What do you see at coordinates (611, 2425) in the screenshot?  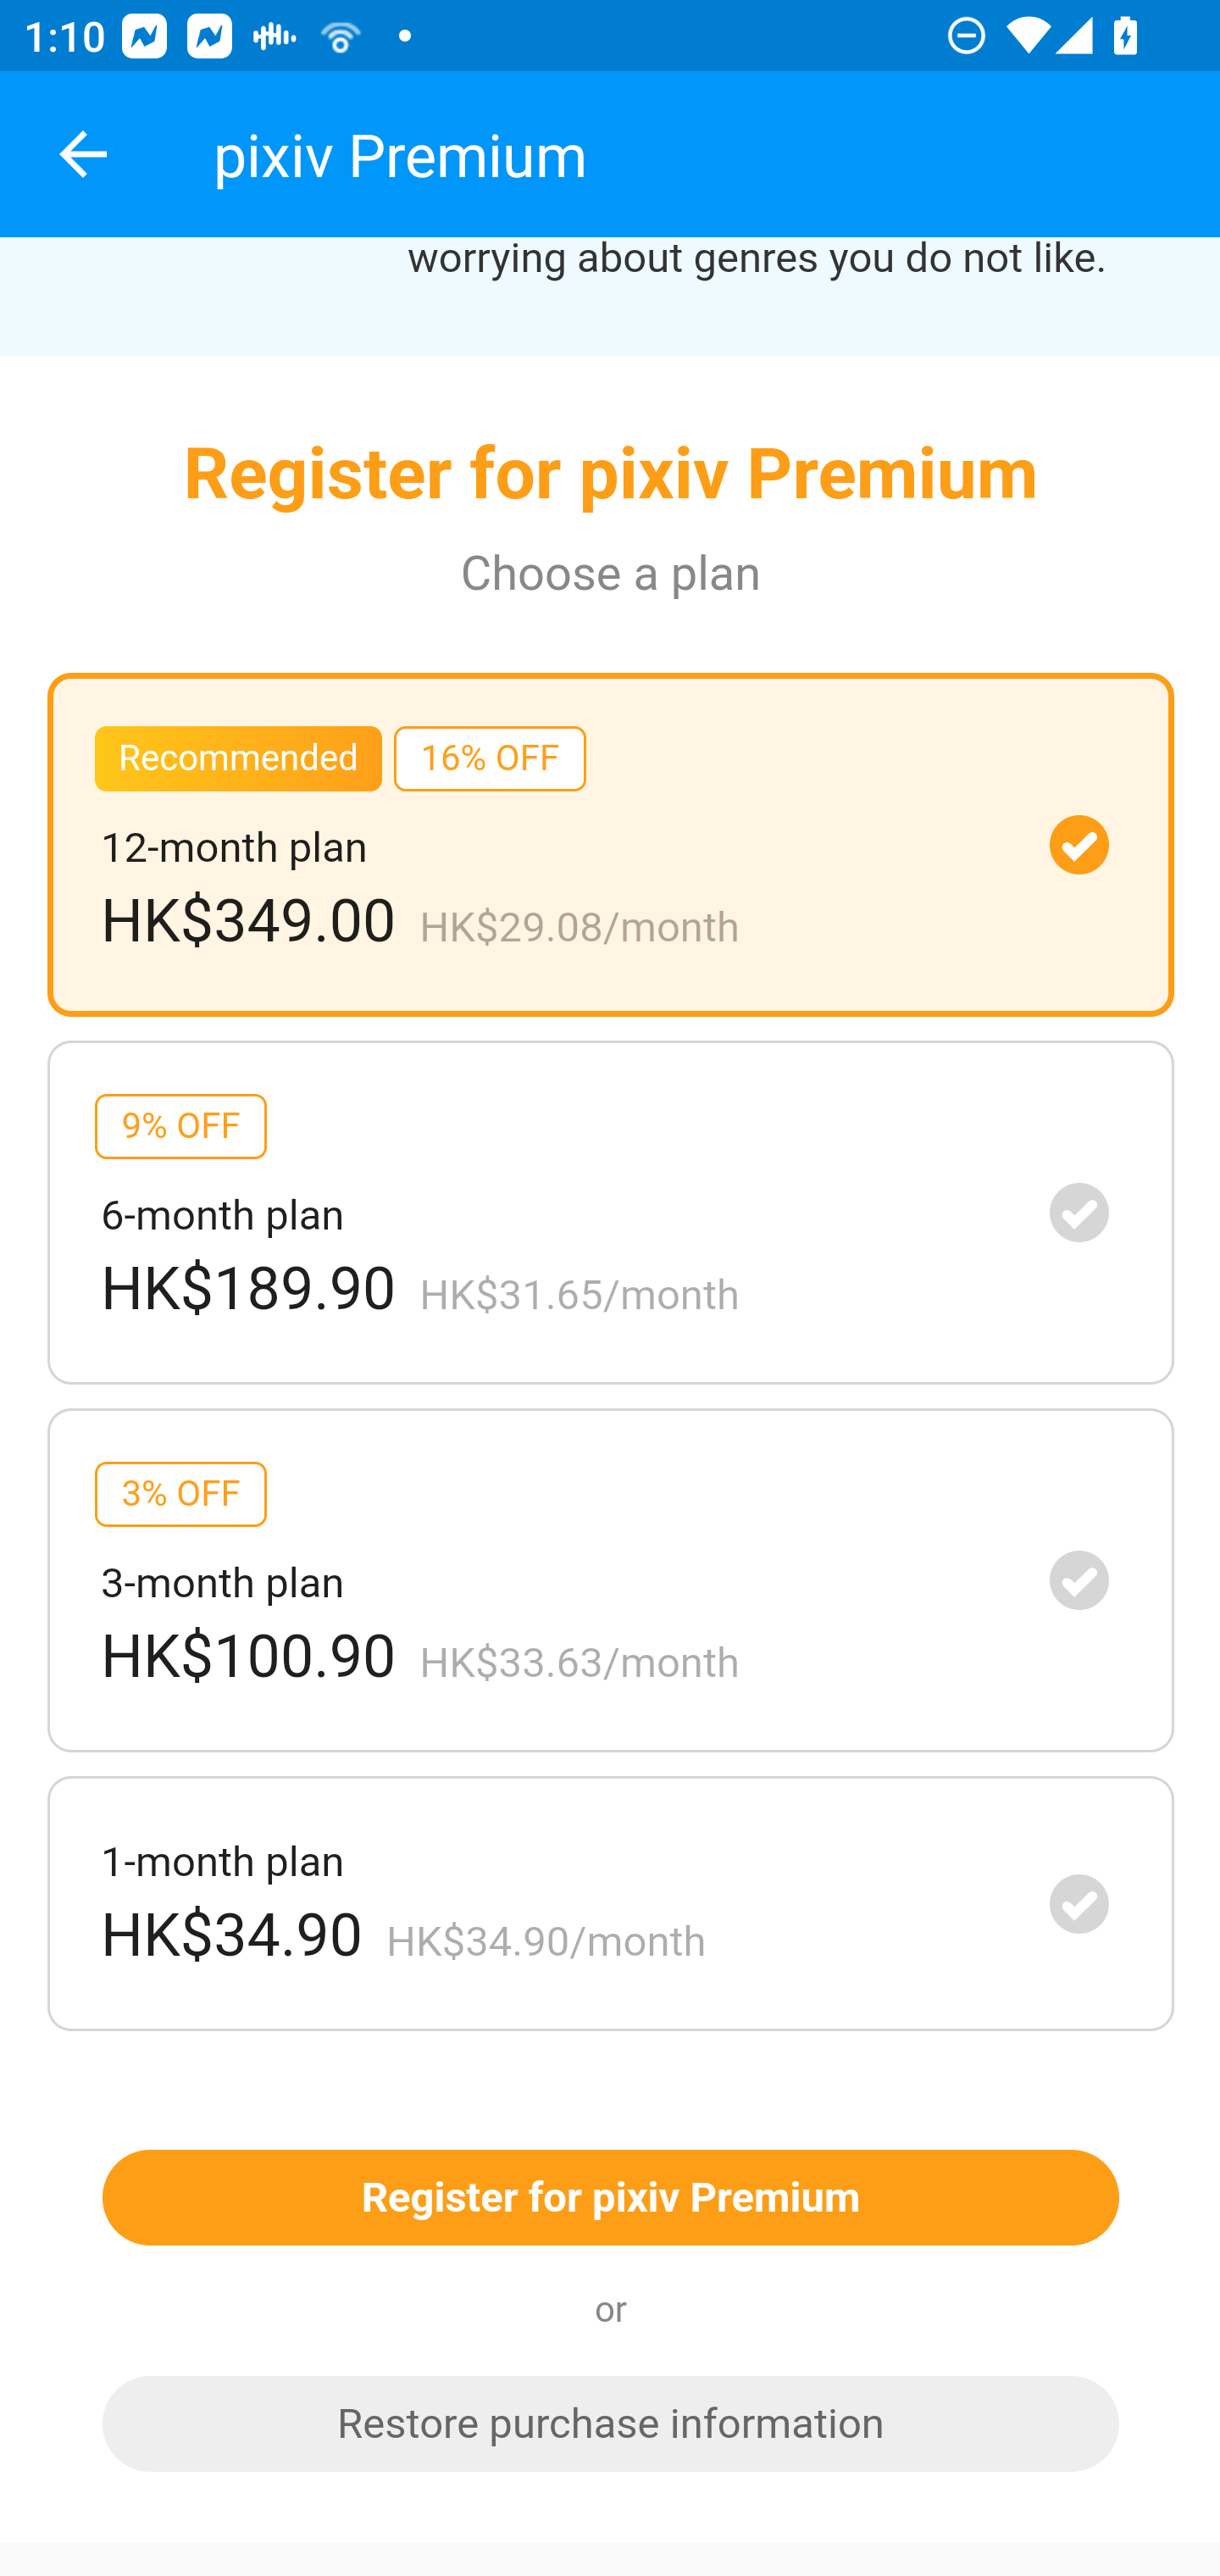 I see `Restore purchase information` at bounding box center [611, 2425].